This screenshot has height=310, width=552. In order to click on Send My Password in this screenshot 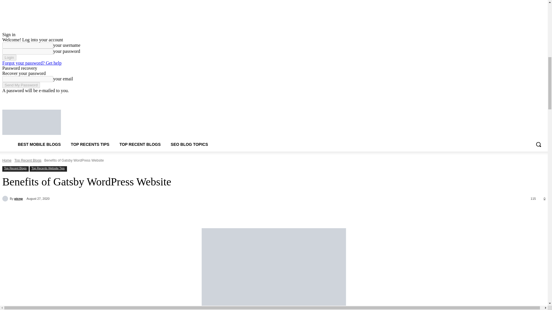, I will do `click(21, 85)`.